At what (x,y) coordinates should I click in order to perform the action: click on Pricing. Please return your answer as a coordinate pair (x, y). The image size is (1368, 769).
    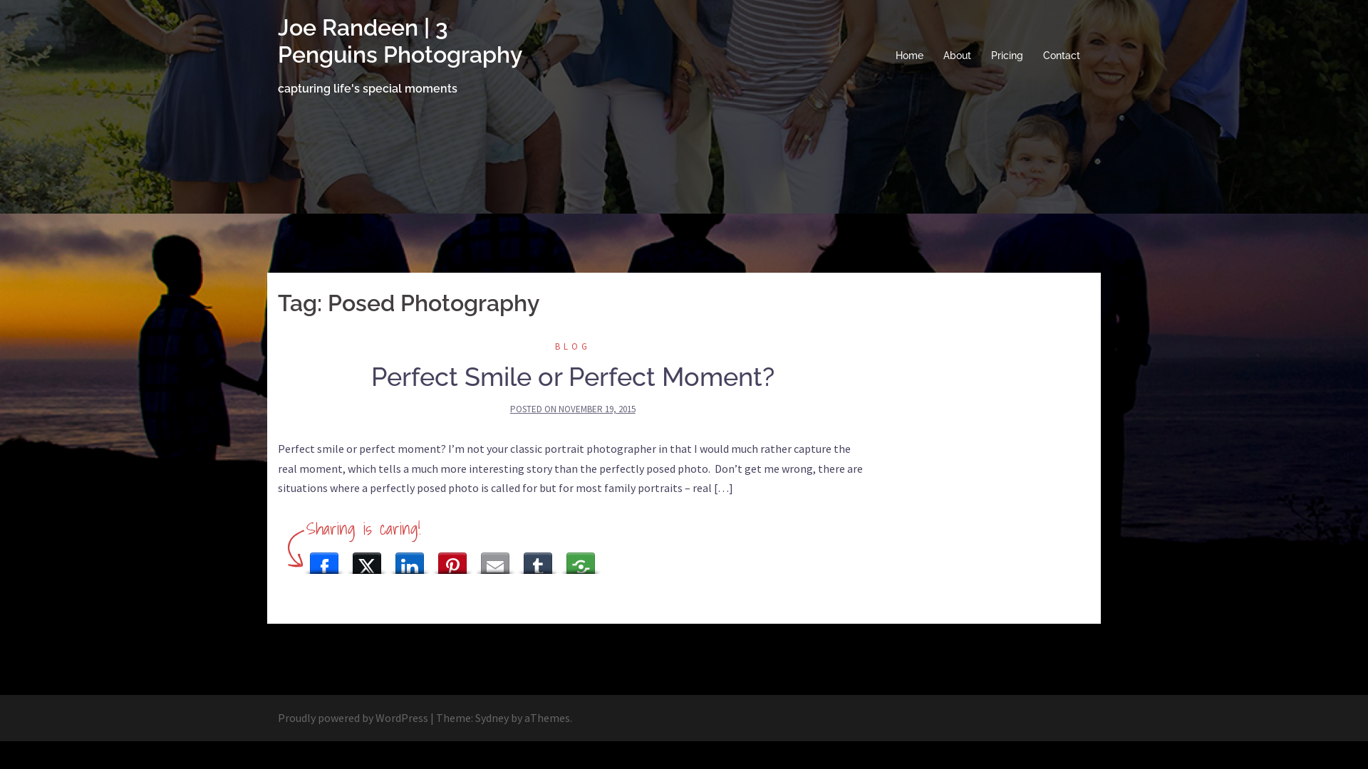
    Looking at the image, I should click on (1007, 56).